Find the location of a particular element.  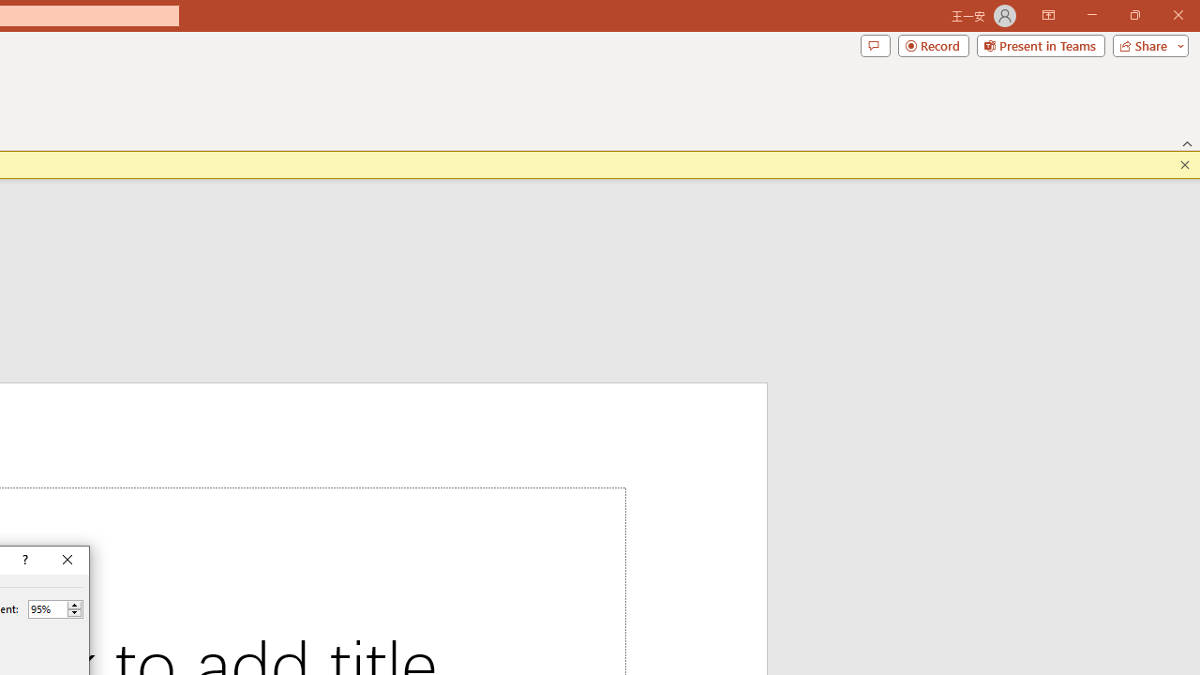

Percent is located at coordinates (47, 608).